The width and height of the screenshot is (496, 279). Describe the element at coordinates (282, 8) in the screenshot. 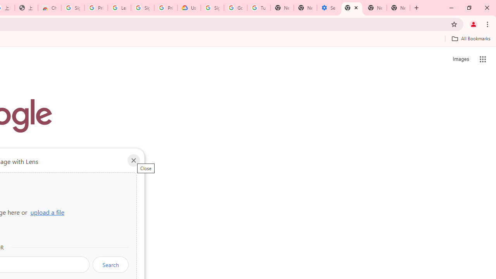

I see `New Tab` at that location.